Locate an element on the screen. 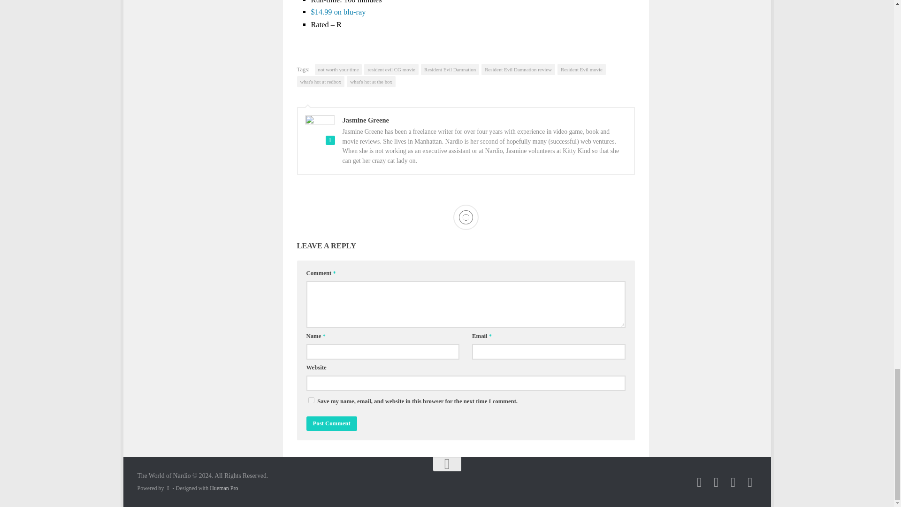  resident evil CG movie is located at coordinates (390, 69).